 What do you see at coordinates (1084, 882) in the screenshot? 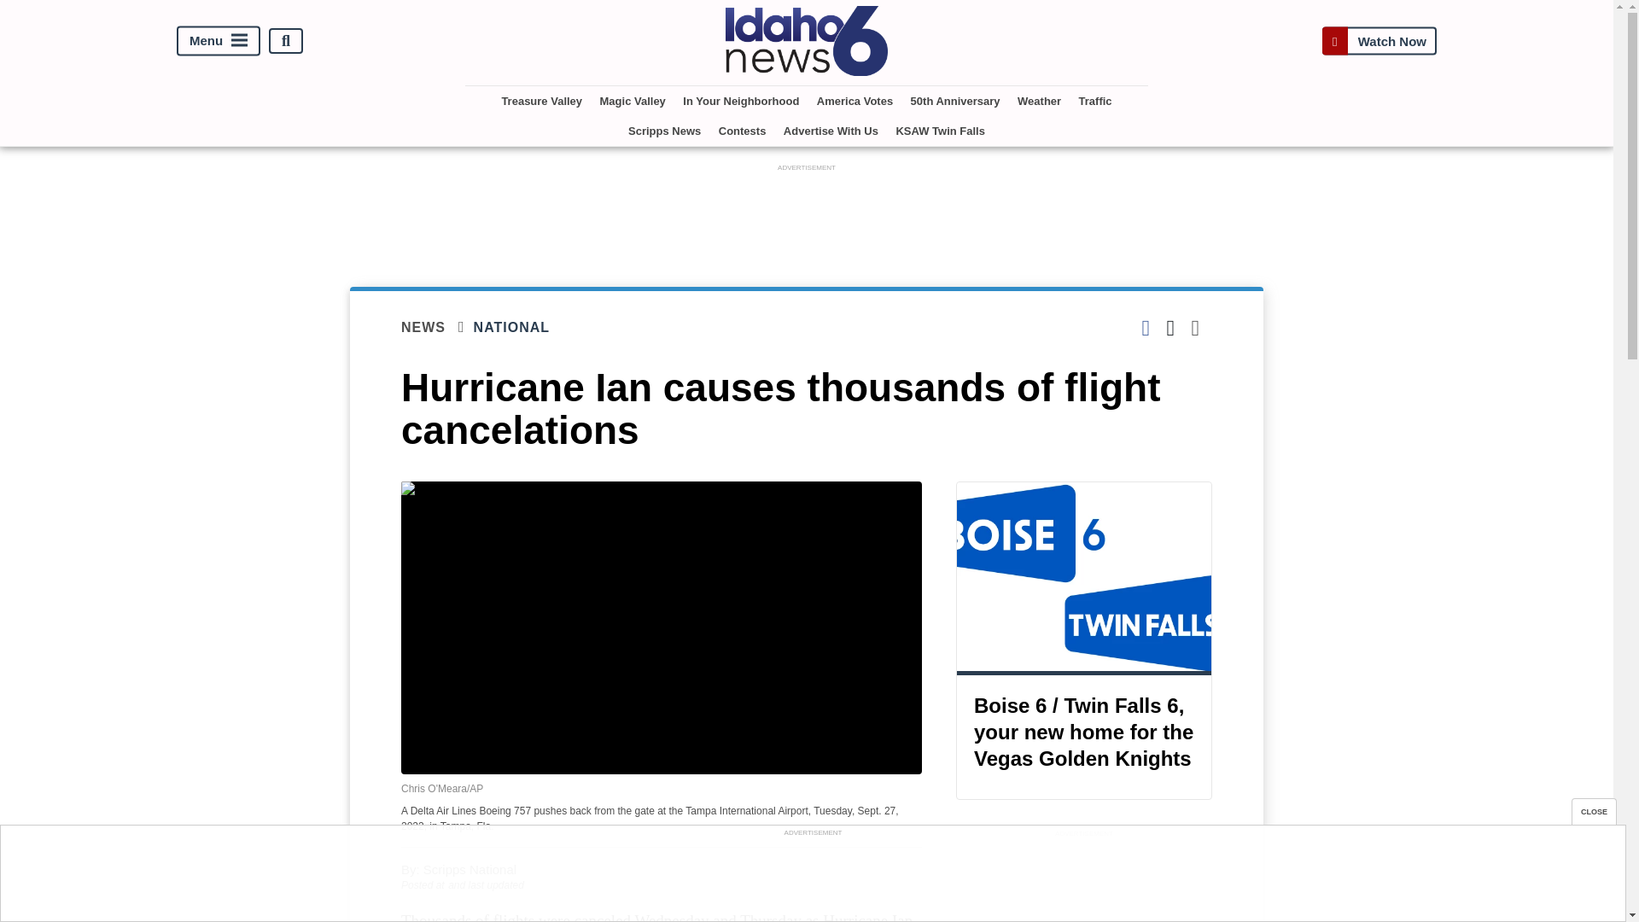
I see `3rd party ad content` at bounding box center [1084, 882].